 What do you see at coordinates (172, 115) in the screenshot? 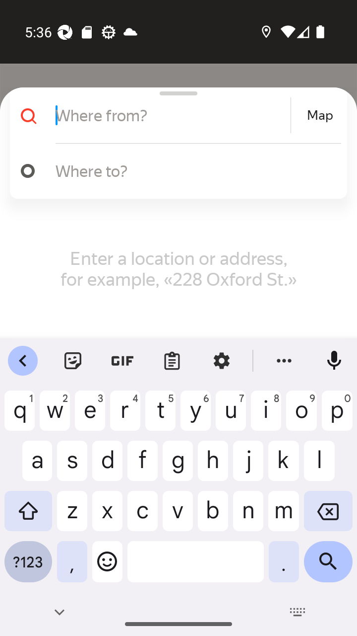
I see `Where from?` at bounding box center [172, 115].